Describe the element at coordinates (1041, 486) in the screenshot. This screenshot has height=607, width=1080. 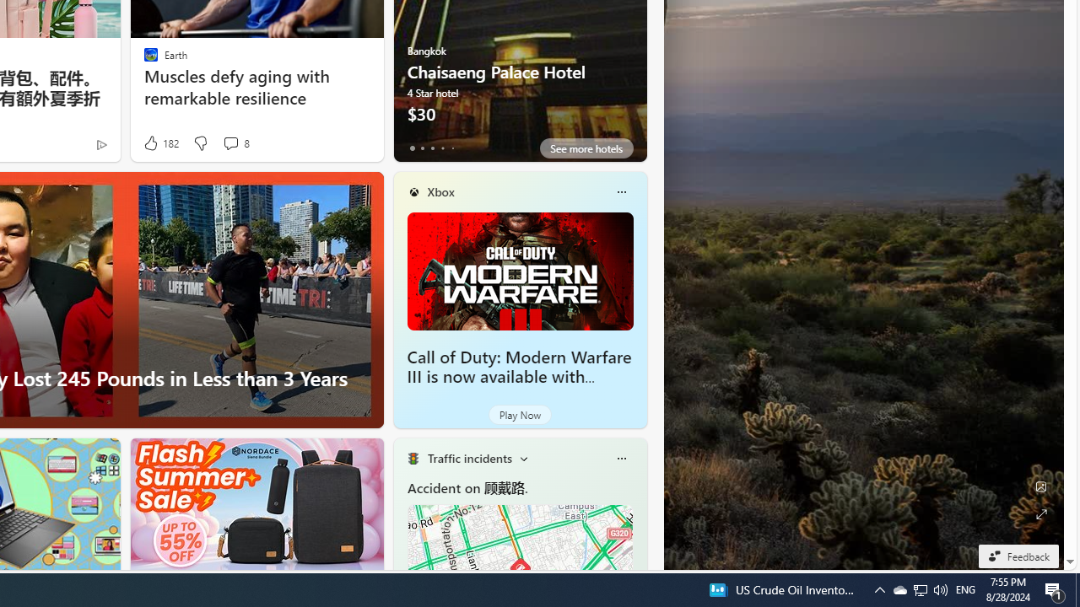
I see `Edit Background` at that location.